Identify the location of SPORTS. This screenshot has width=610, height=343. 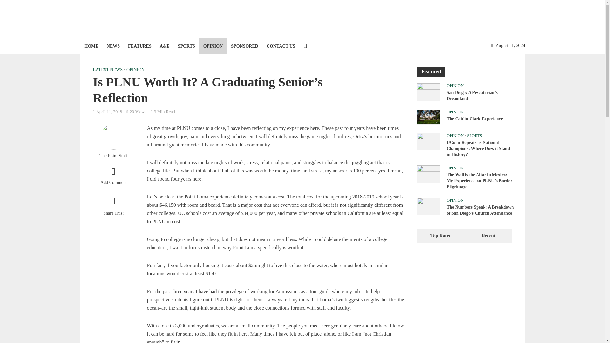
(186, 46).